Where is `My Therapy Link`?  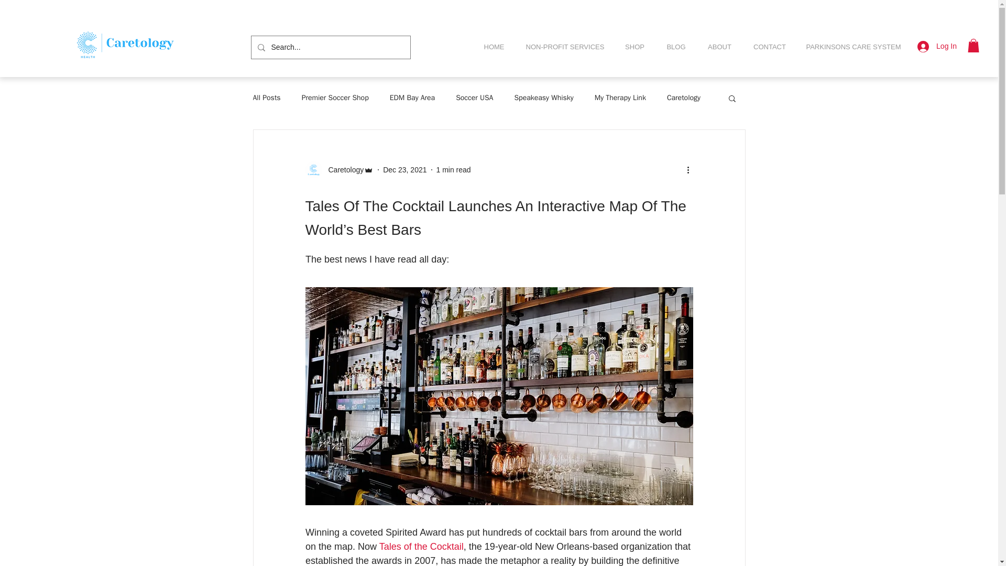 My Therapy Link is located at coordinates (620, 97).